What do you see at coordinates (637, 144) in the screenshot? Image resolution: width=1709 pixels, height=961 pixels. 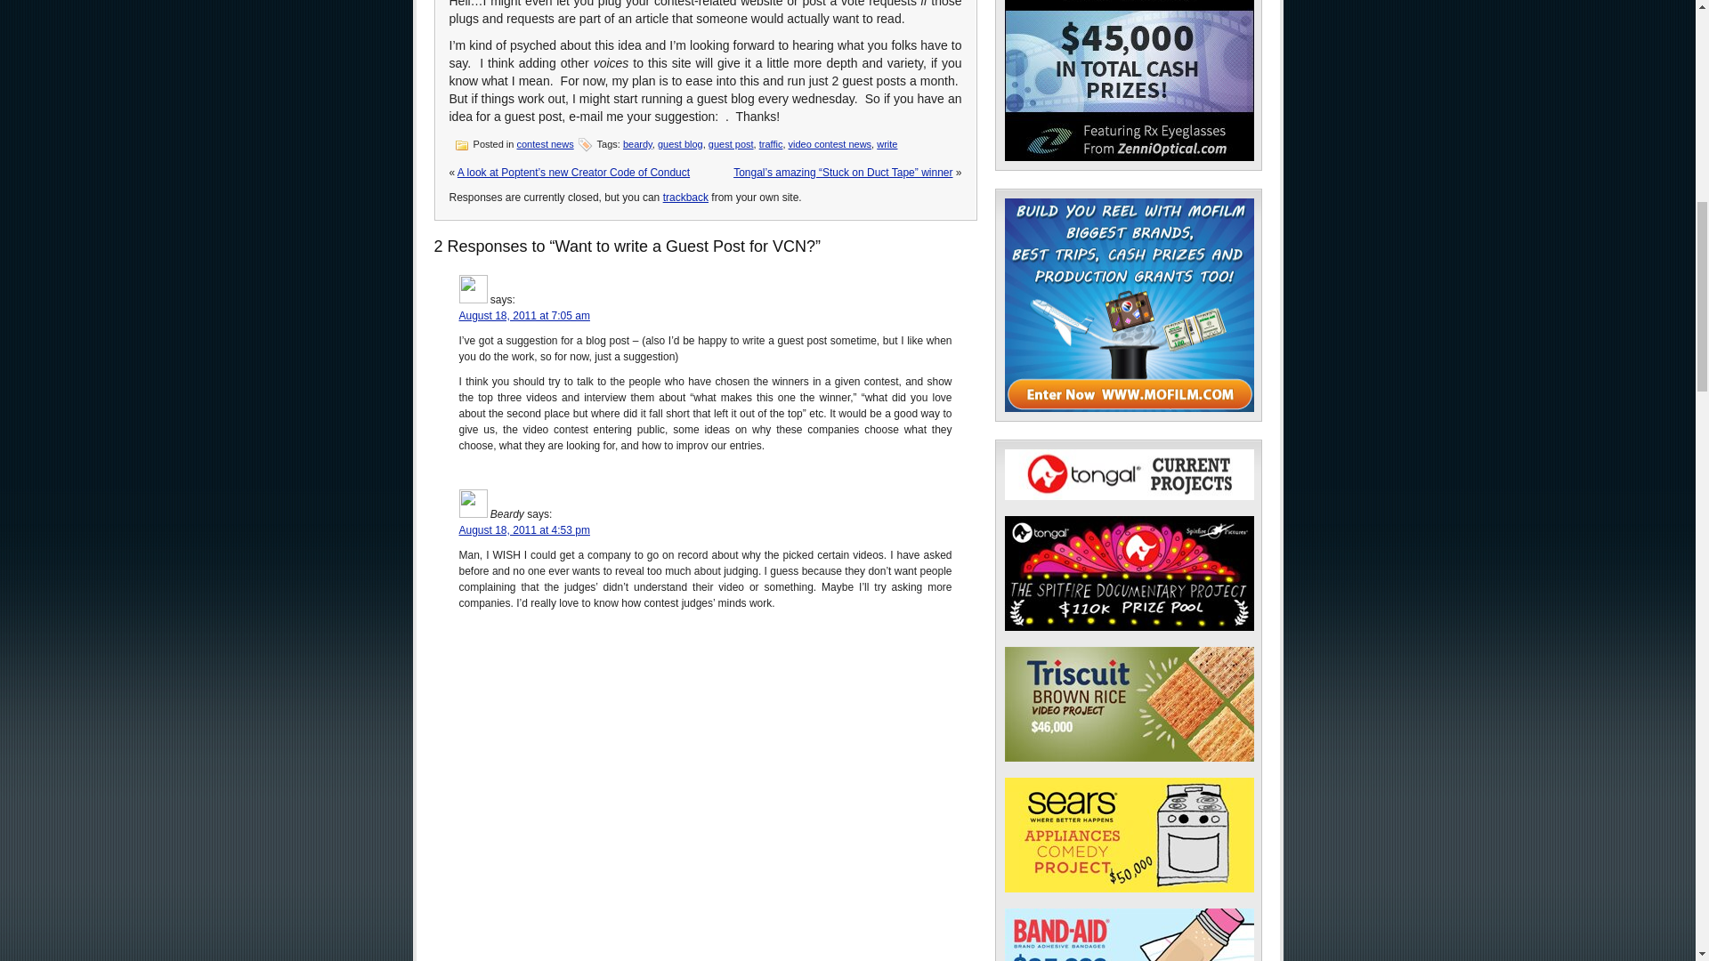 I see `beardy` at bounding box center [637, 144].